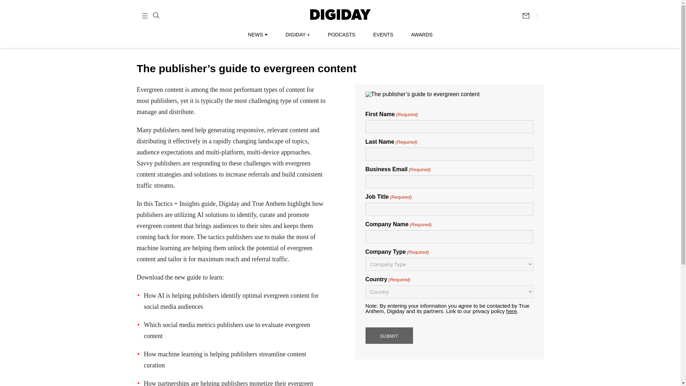  What do you see at coordinates (389, 335) in the screenshot?
I see `Submit` at bounding box center [389, 335].